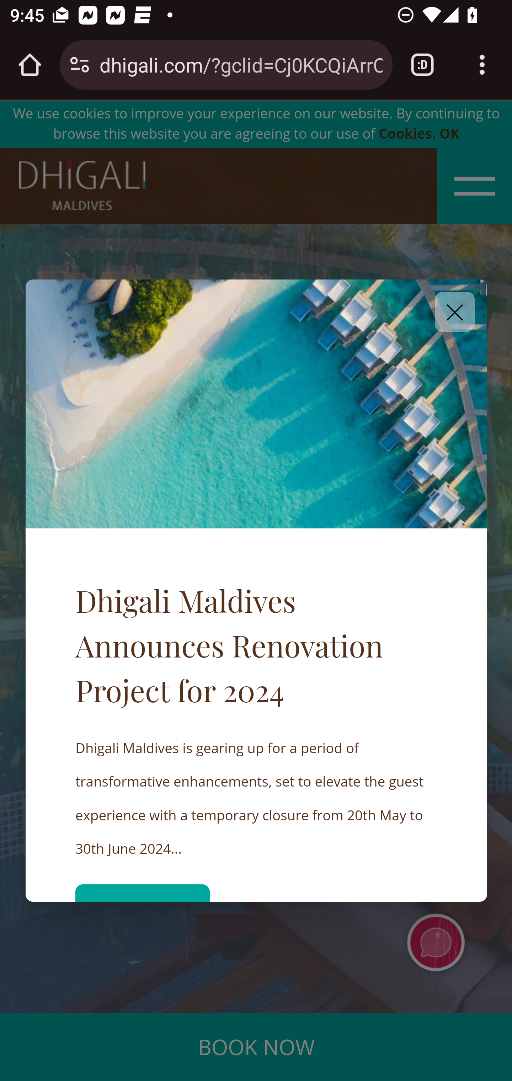 Image resolution: width=512 pixels, height=1081 pixels. I want to click on Switch or close tabs, so click(422, 65).